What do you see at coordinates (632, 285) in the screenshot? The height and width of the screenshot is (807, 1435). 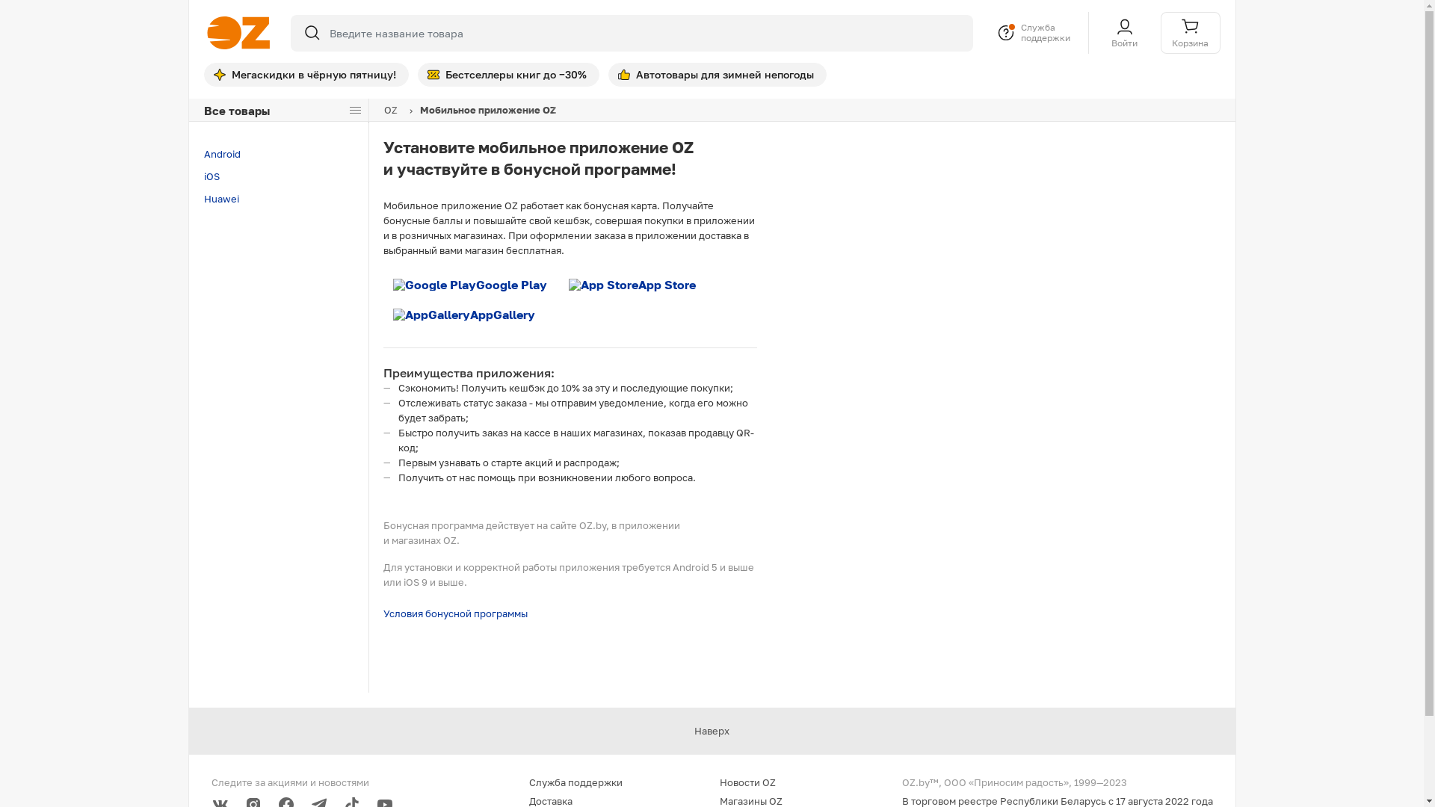 I see `App Store` at bounding box center [632, 285].